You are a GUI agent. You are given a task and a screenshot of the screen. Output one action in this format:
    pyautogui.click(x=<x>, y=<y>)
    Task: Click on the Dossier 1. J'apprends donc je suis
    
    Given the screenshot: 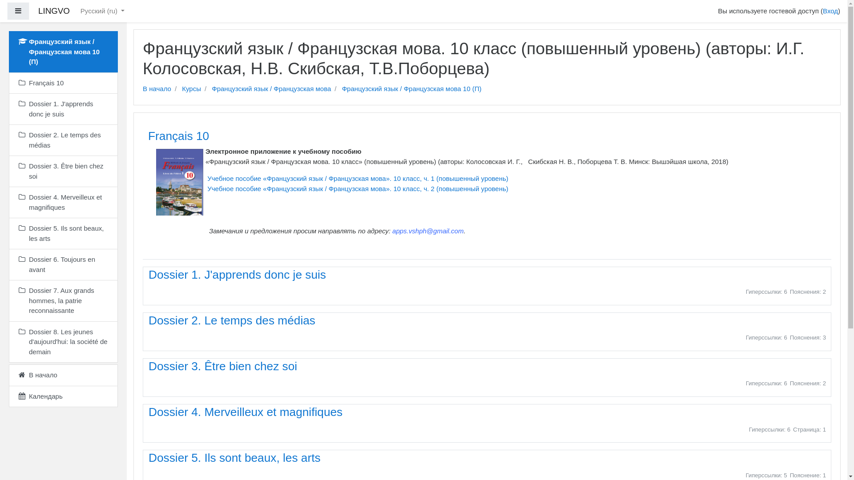 What is the action you would take?
    pyautogui.click(x=63, y=109)
    